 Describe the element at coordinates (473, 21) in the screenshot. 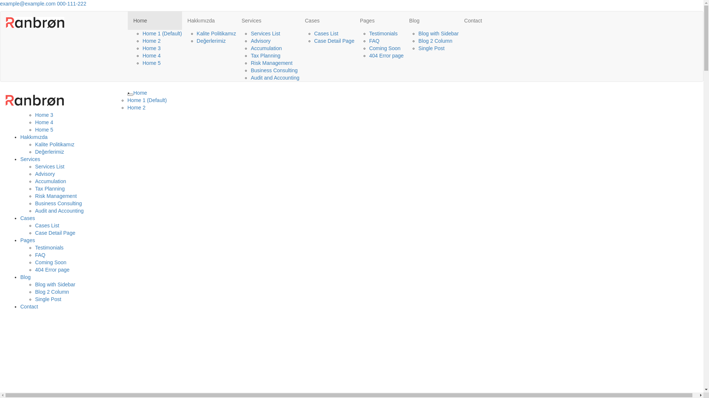

I see `Contact` at that location.